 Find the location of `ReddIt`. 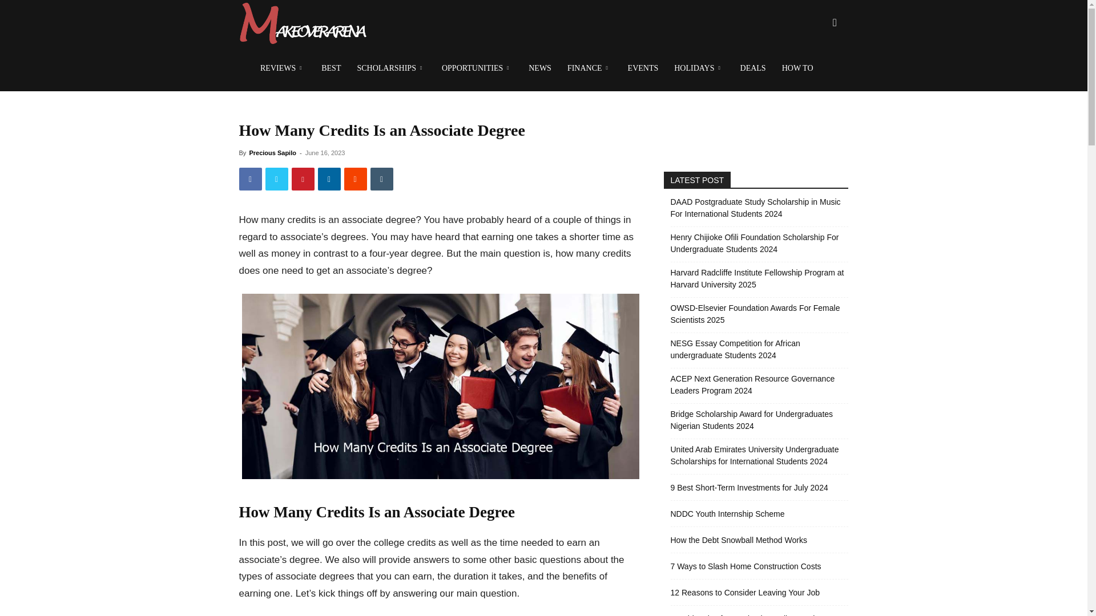

ReddIt is located at coordinates (355, 179).